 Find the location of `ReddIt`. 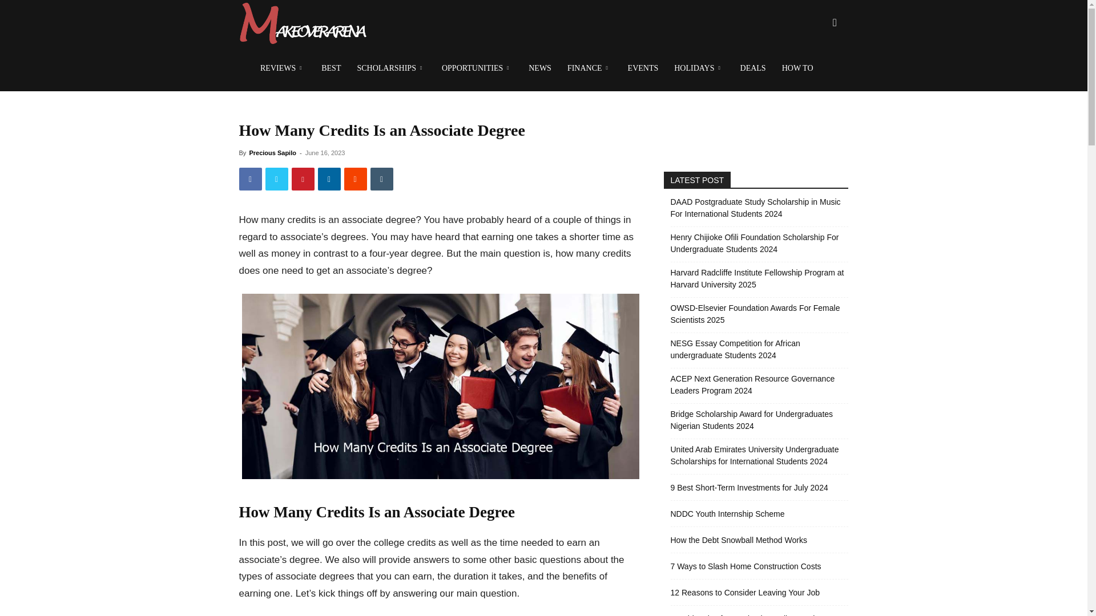

ReddIt is located at coordinates (355, 179).